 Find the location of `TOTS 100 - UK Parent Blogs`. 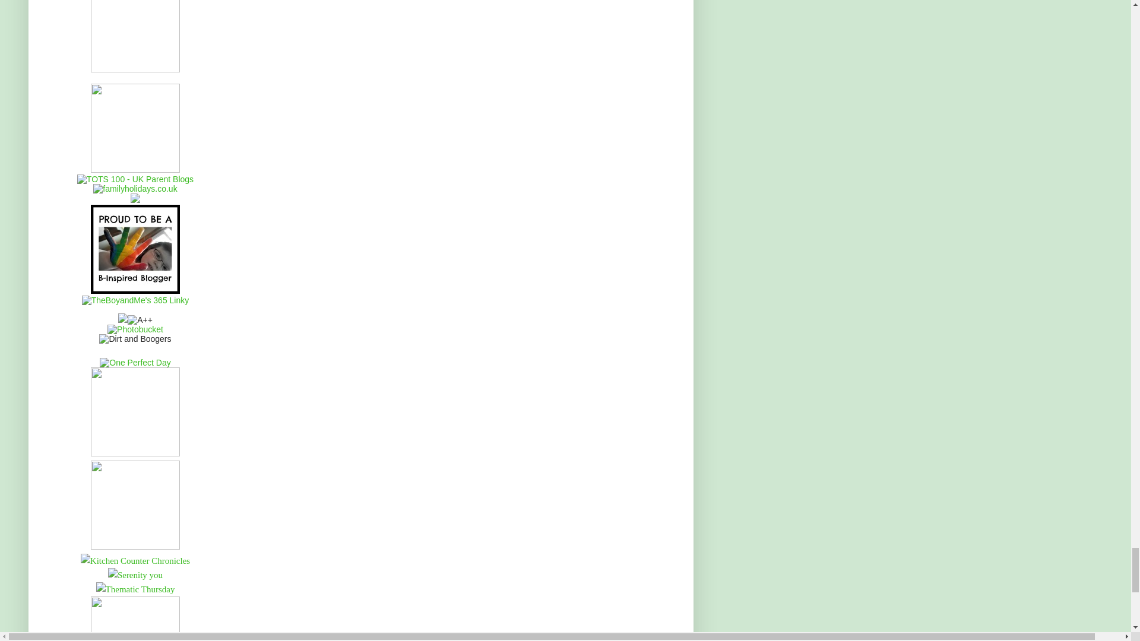

TOTS 100 - UK Parent Blogs is located at coordinates (135, 179).